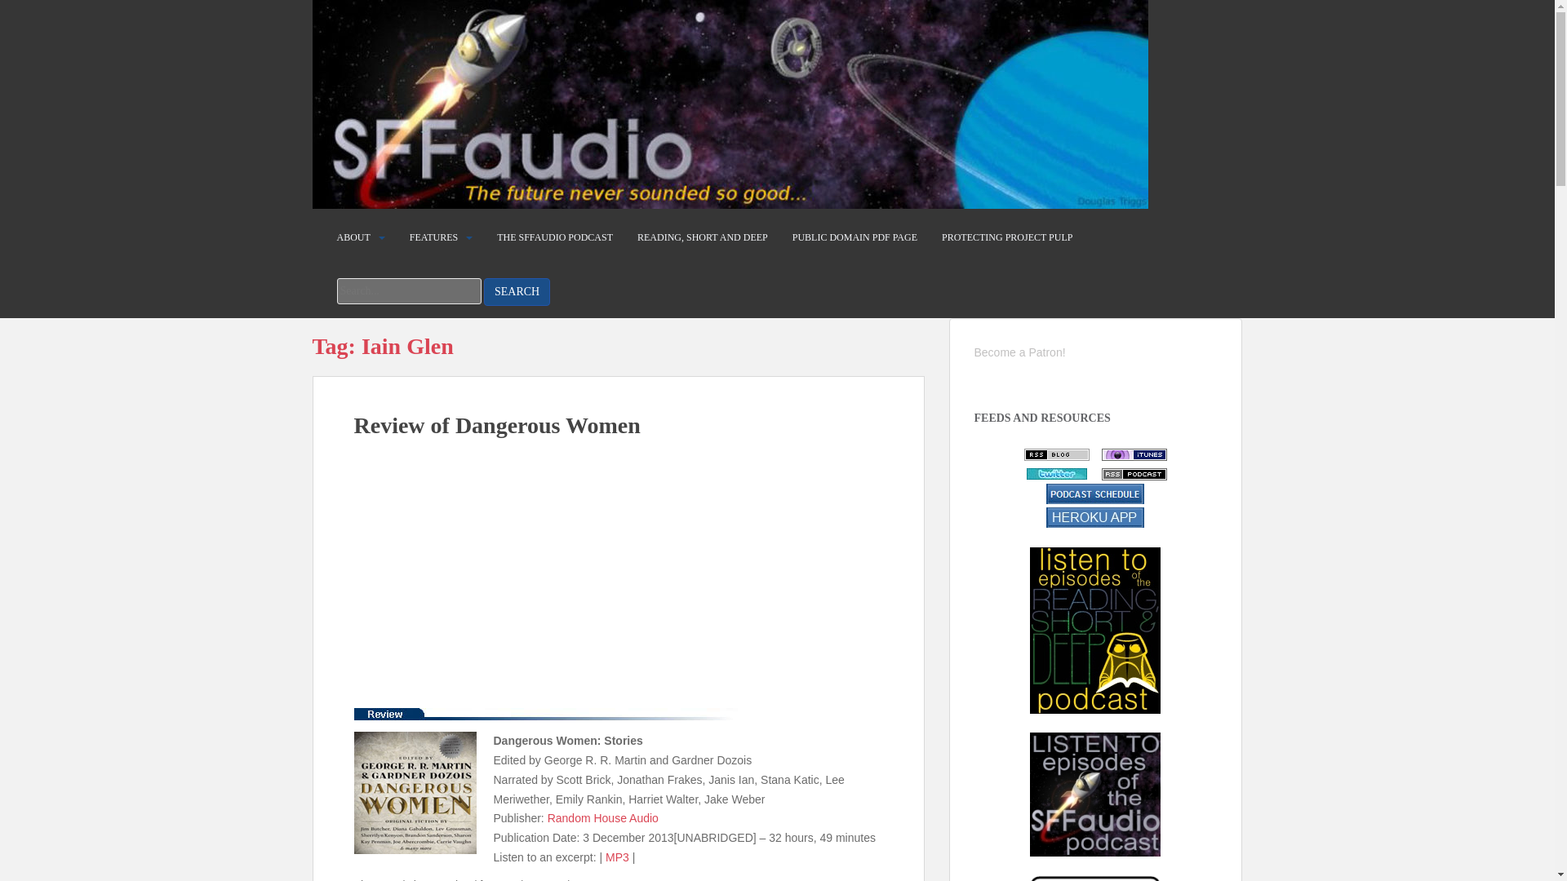 The width and height of the screenshot is (1567, 881). I want to click on MP3, so click(617, 857).